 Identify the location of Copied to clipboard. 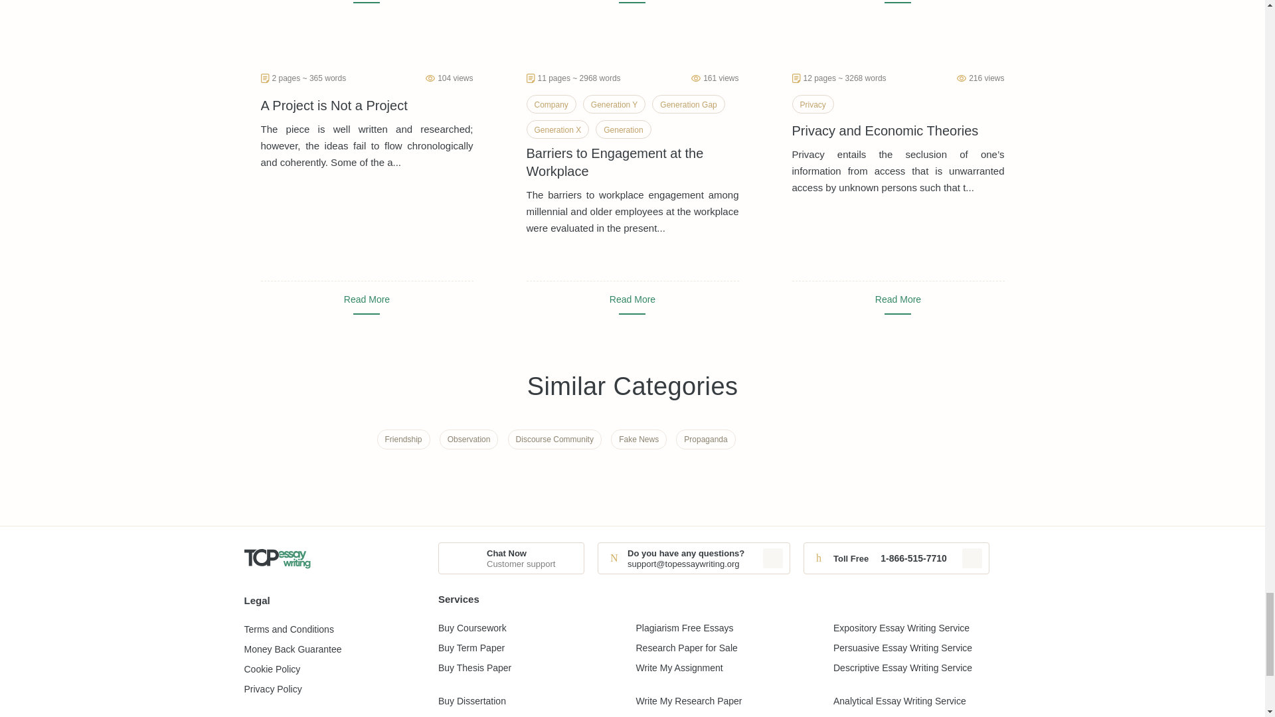
(972, 558).